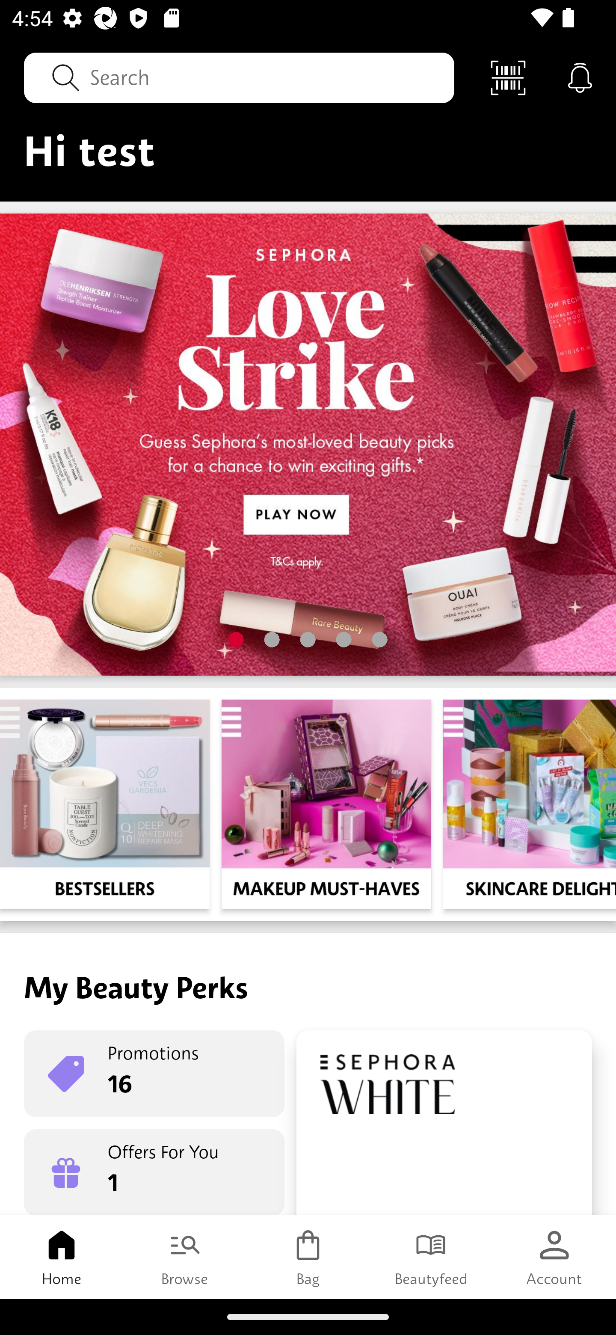  I want to click on Rewards Boutique 90 Pts, so click(444, 1123).